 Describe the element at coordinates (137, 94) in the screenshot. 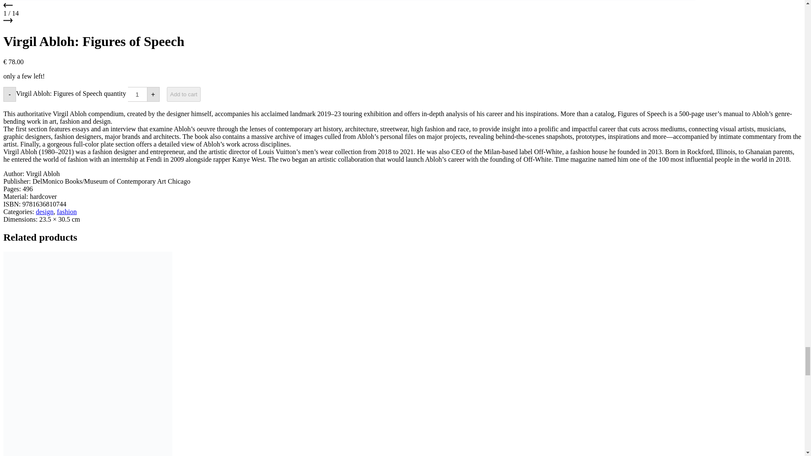

I see `Qty` at that location.